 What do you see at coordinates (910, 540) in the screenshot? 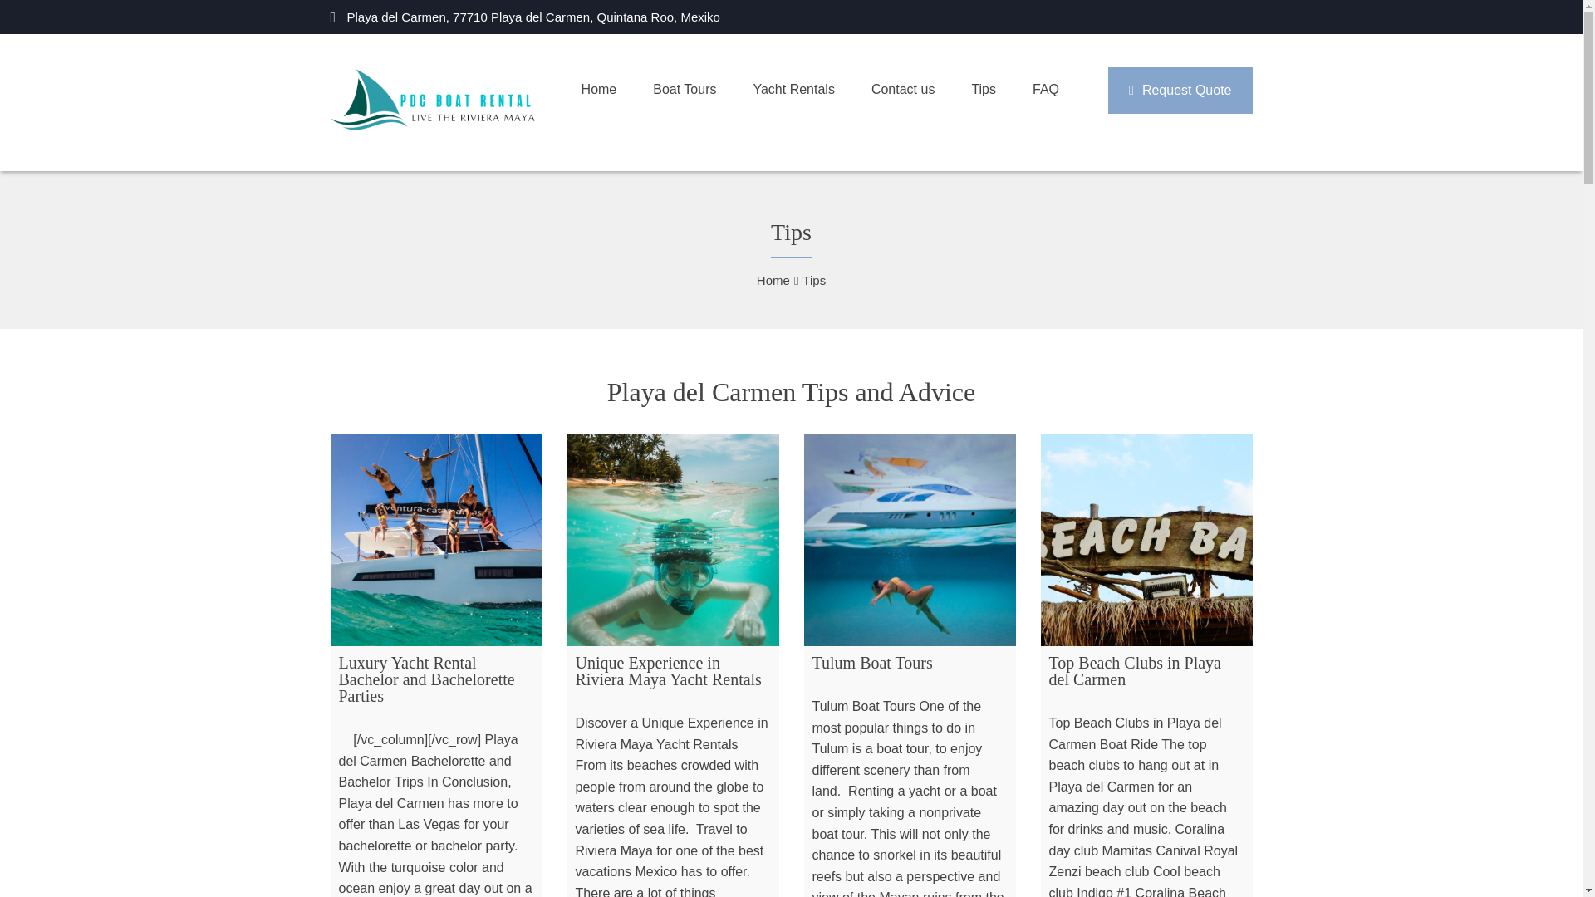
I see `Tulum Boat Tours` at bounding box center [910, 540].